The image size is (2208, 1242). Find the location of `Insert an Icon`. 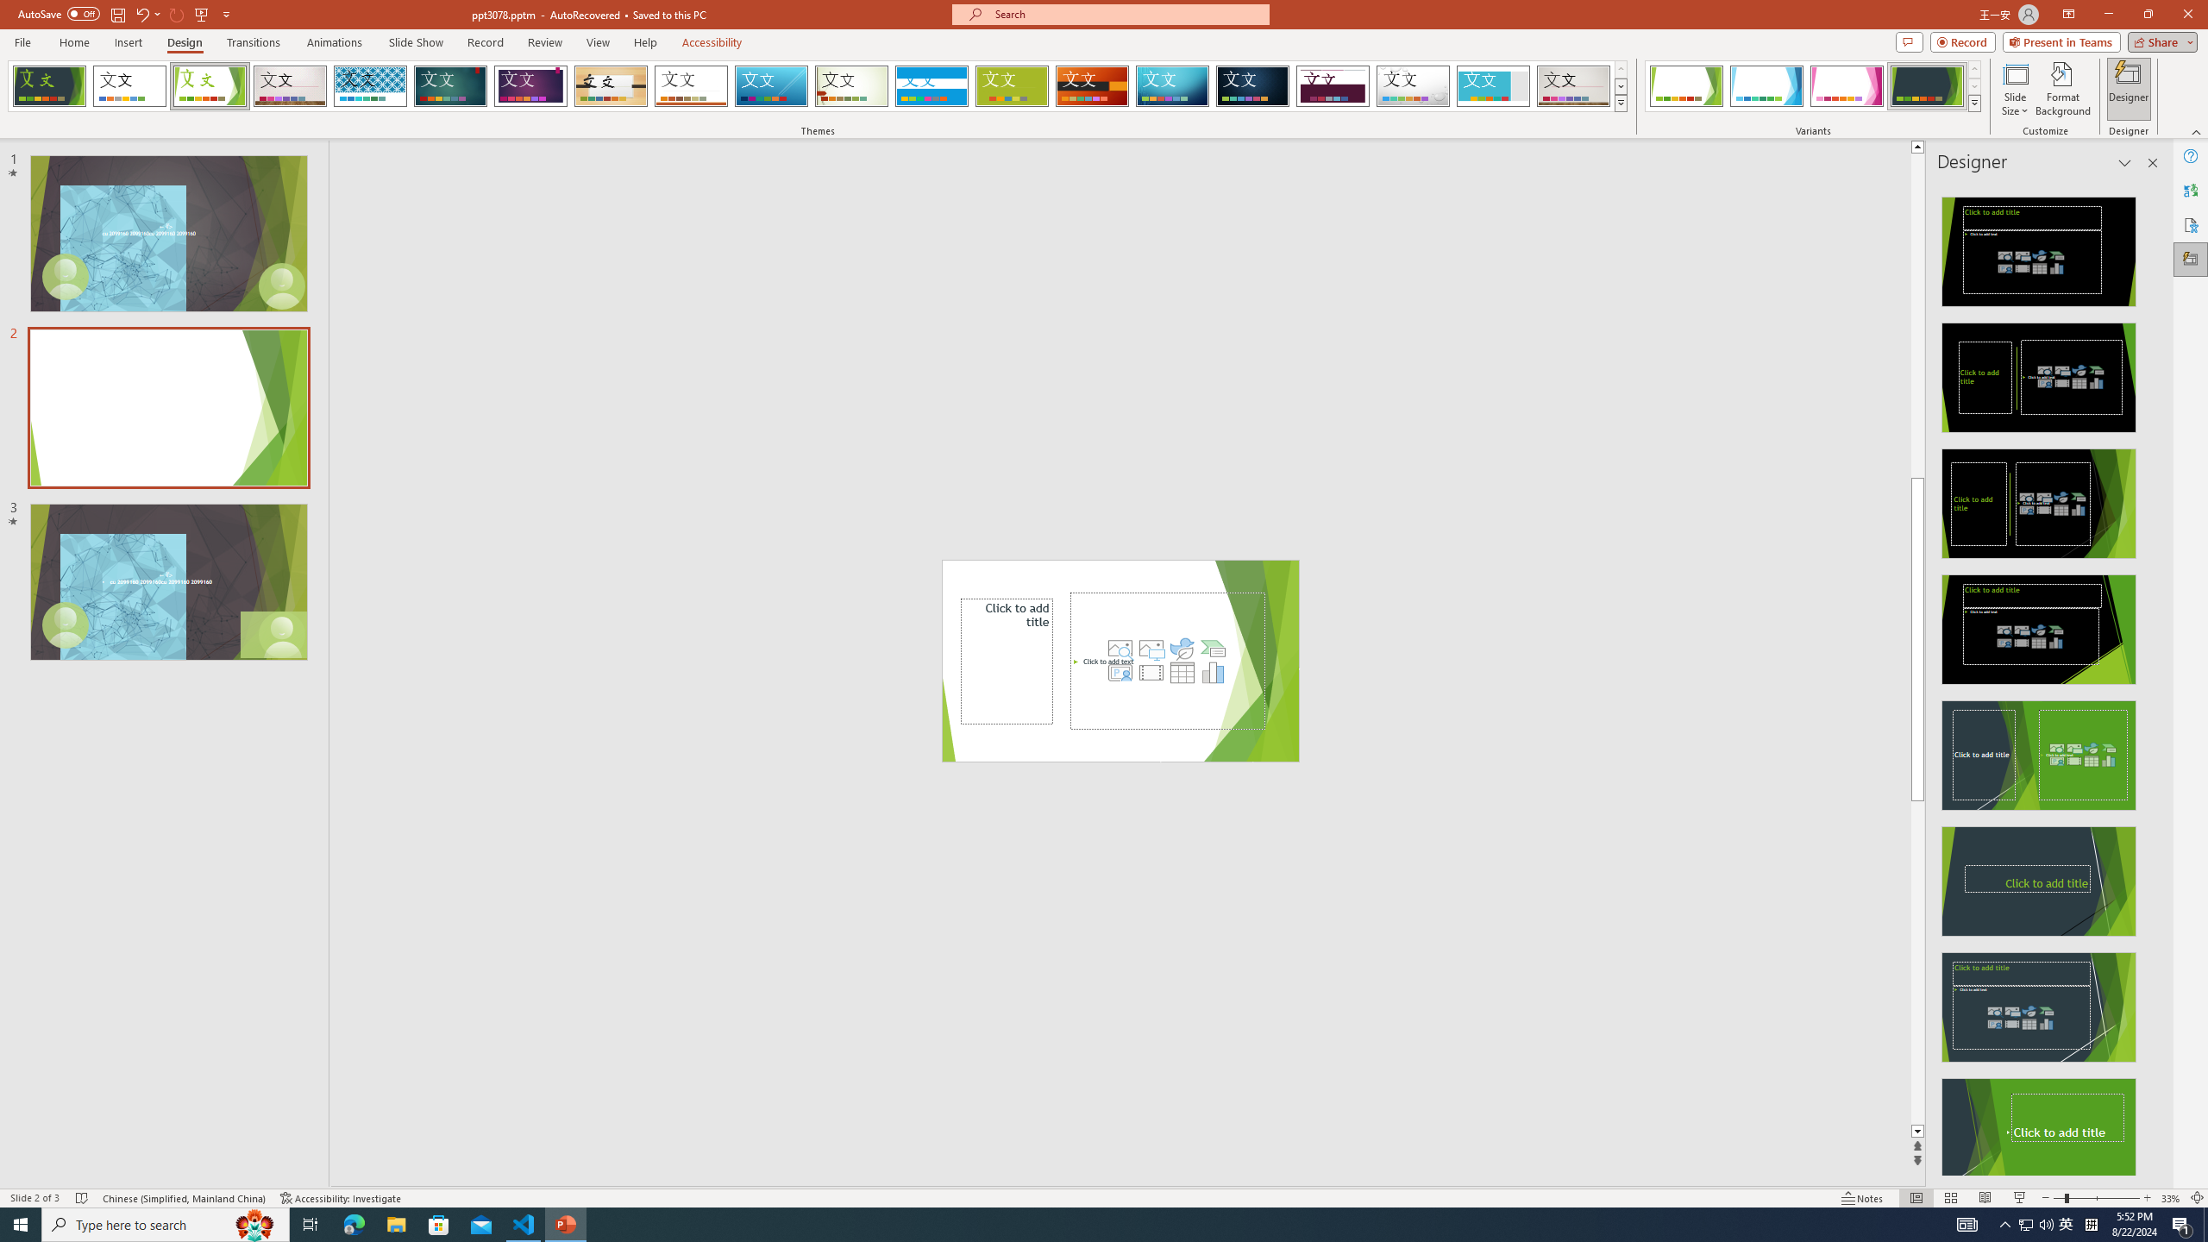

Insert an Icon is located at coordinates (1182, 649).